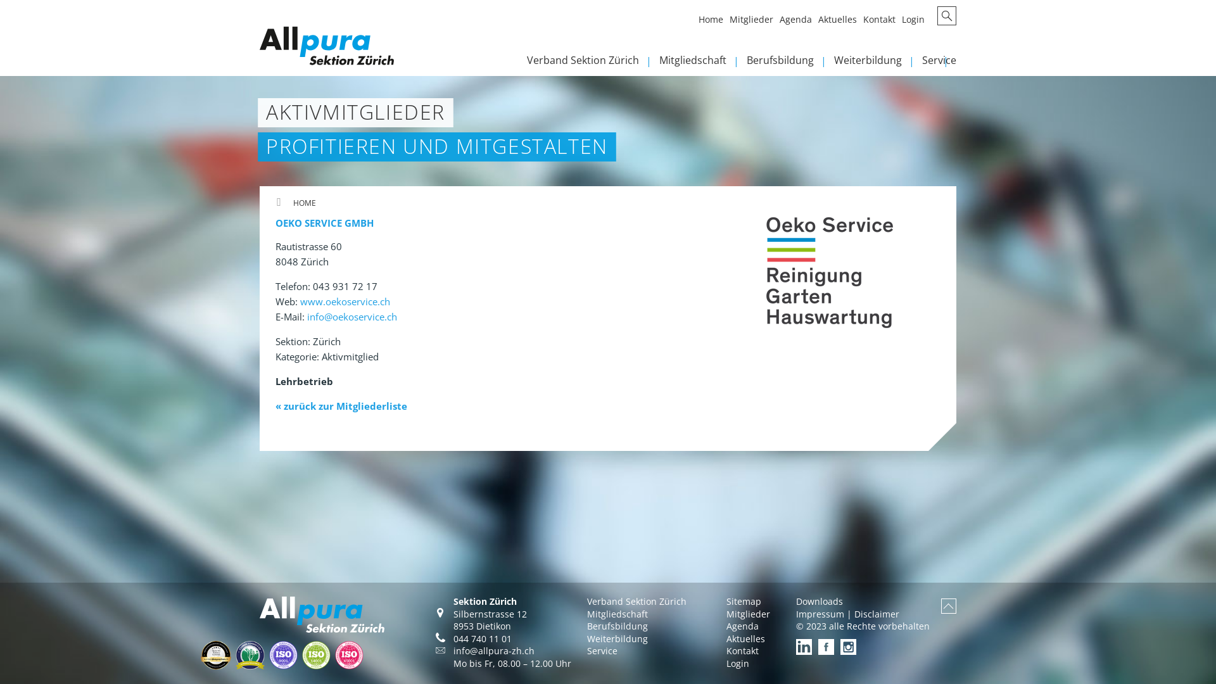  What do you see at coordinates (949, 606) in the screenshot?
I see `TOP` at bounding box center [949, 606].